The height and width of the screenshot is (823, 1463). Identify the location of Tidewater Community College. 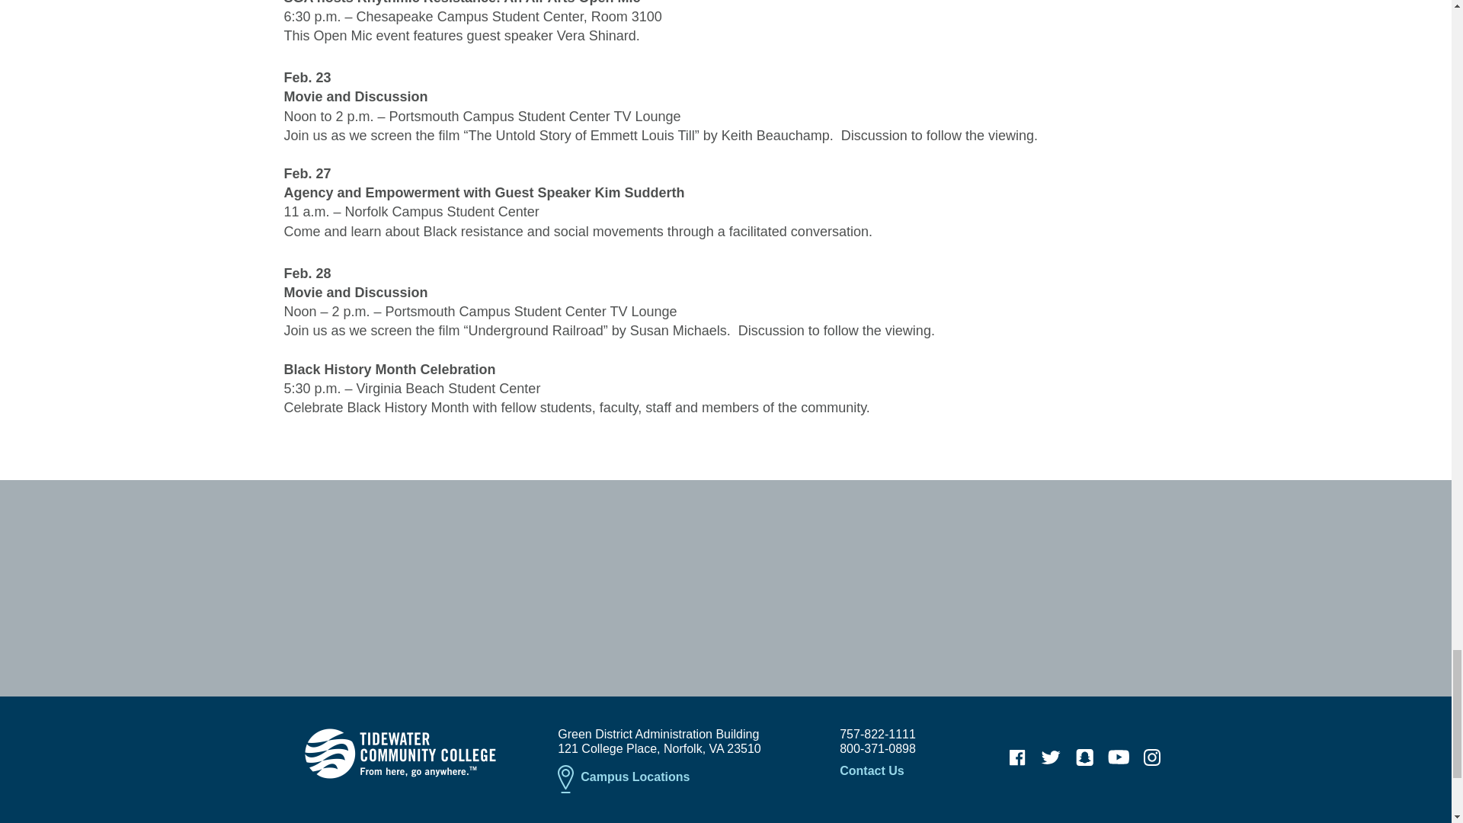
(399, 753).